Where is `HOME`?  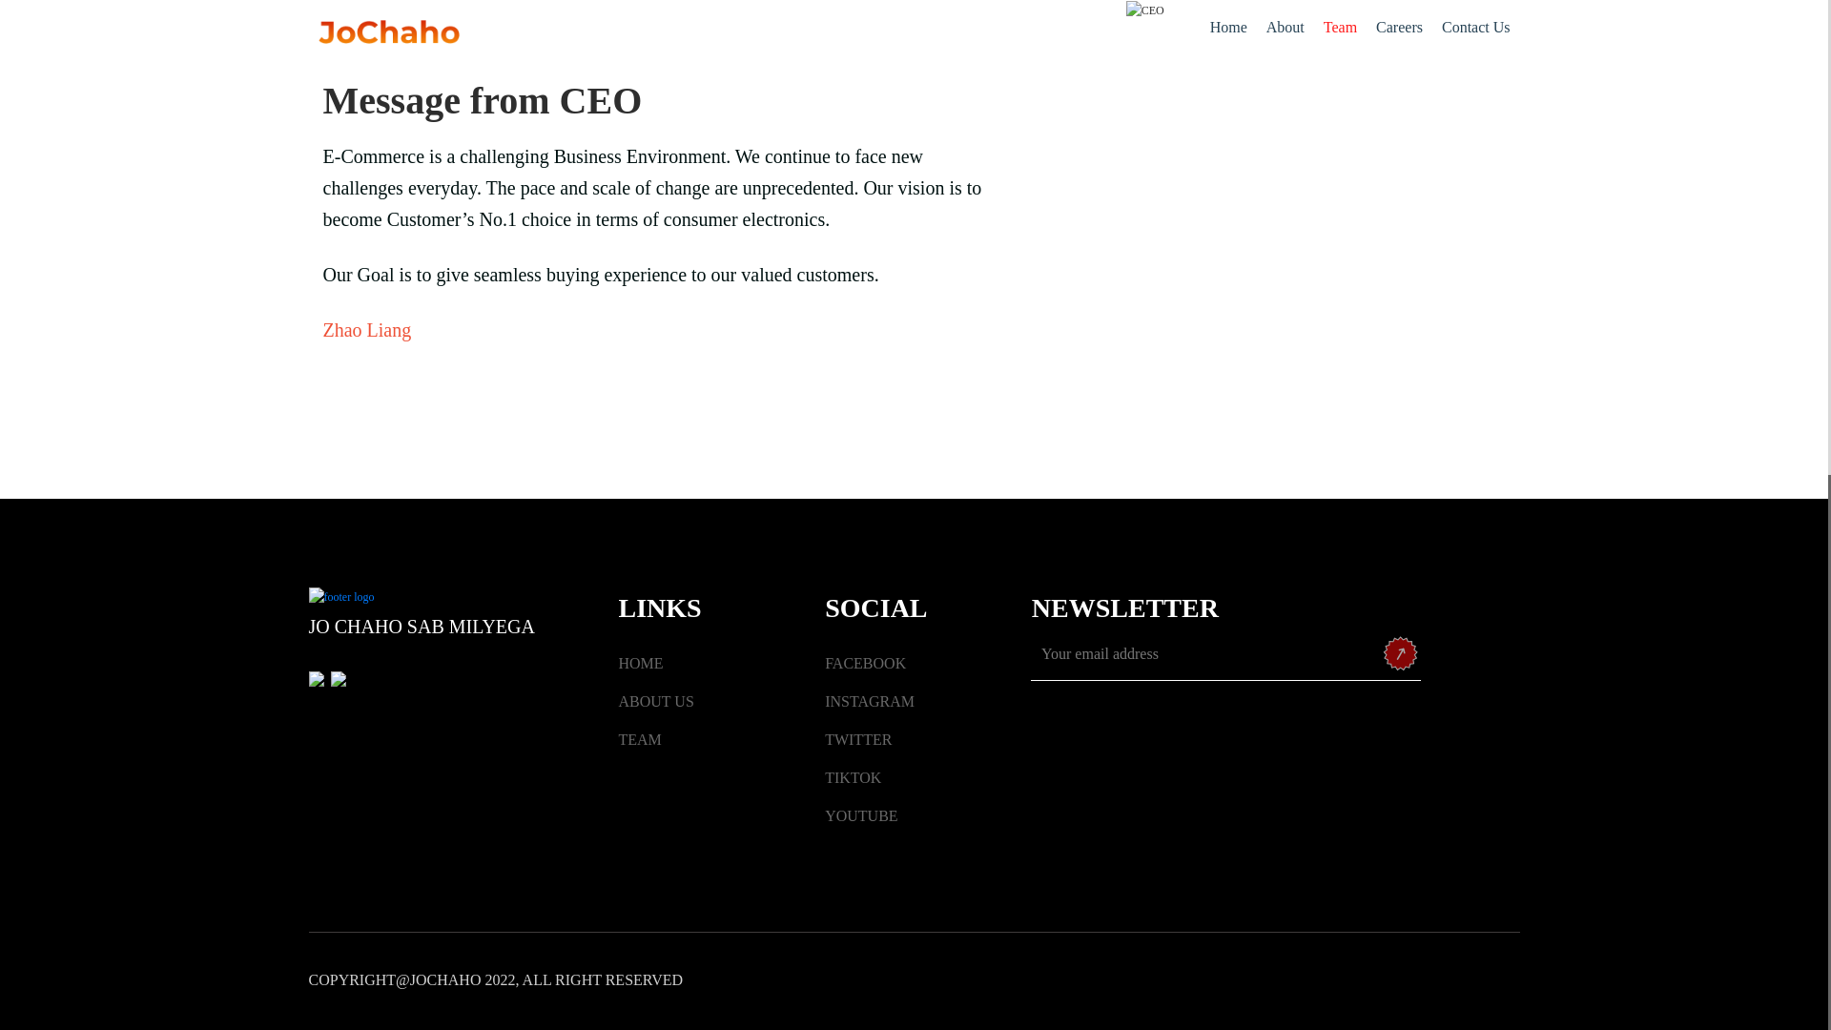
HOME is located at coordinates (641, 663).